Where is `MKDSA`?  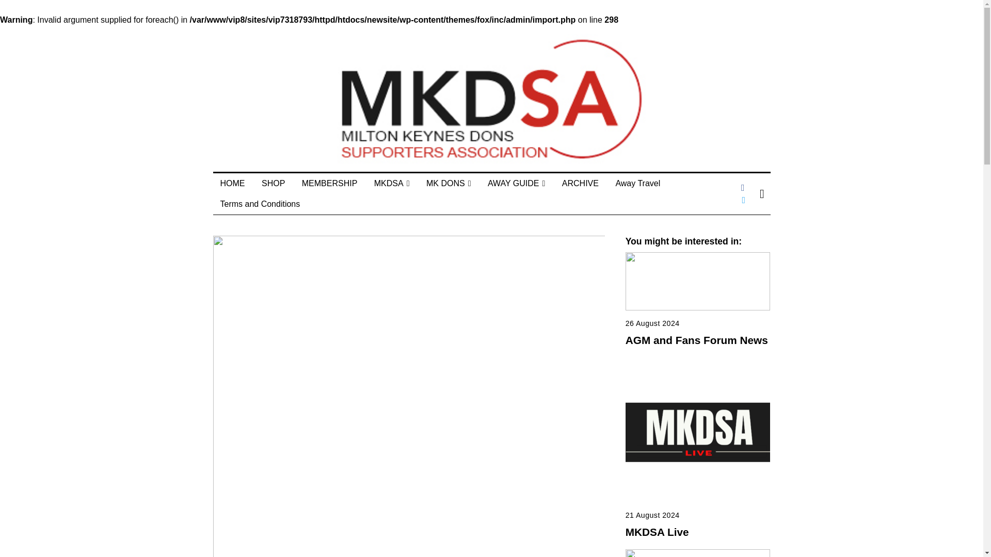 MKDSA is located at coordinates (392, 183).